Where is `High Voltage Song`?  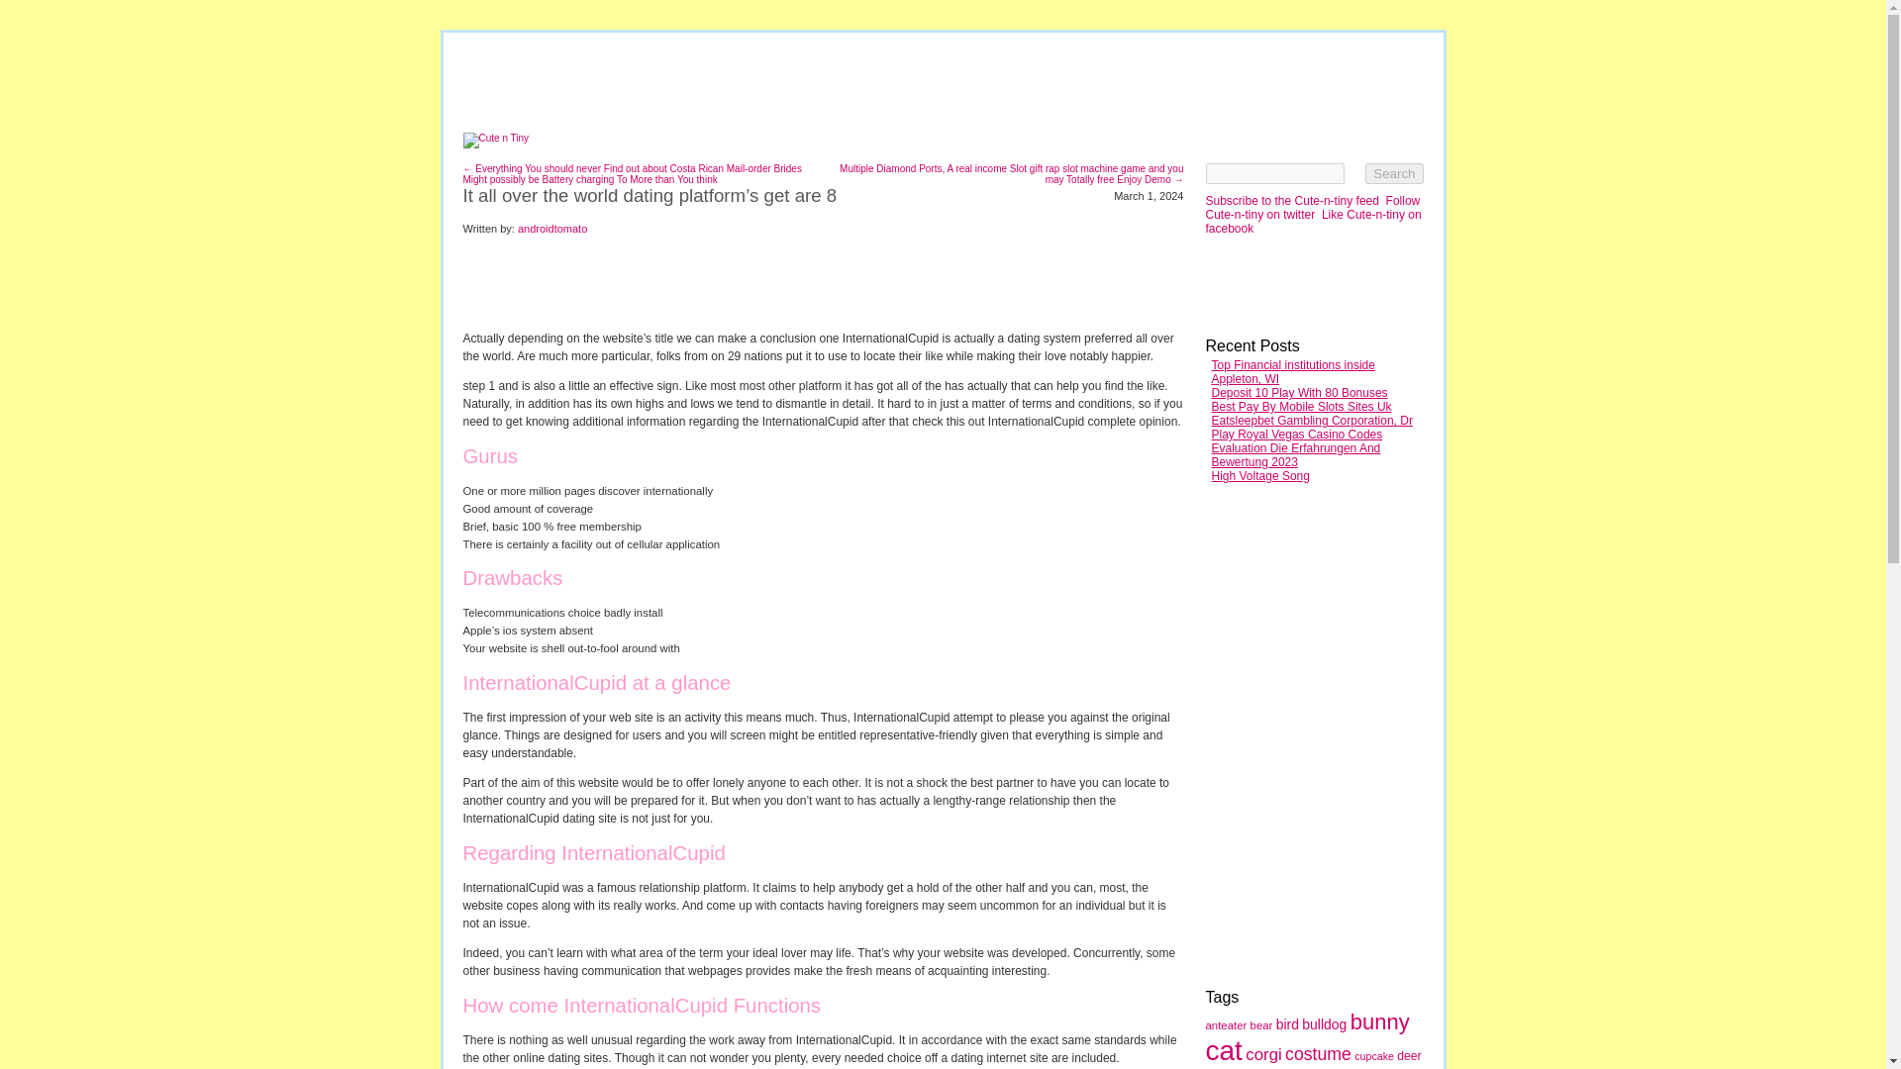 High Voltage Song is located at coordinates (1260, 476).